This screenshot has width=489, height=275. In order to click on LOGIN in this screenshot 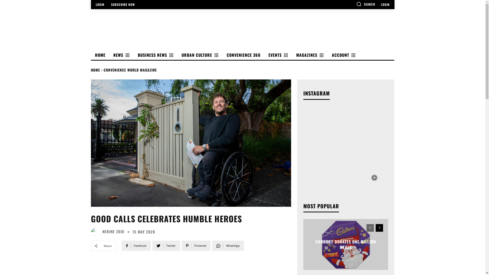, I will do `click(385, 5)`.